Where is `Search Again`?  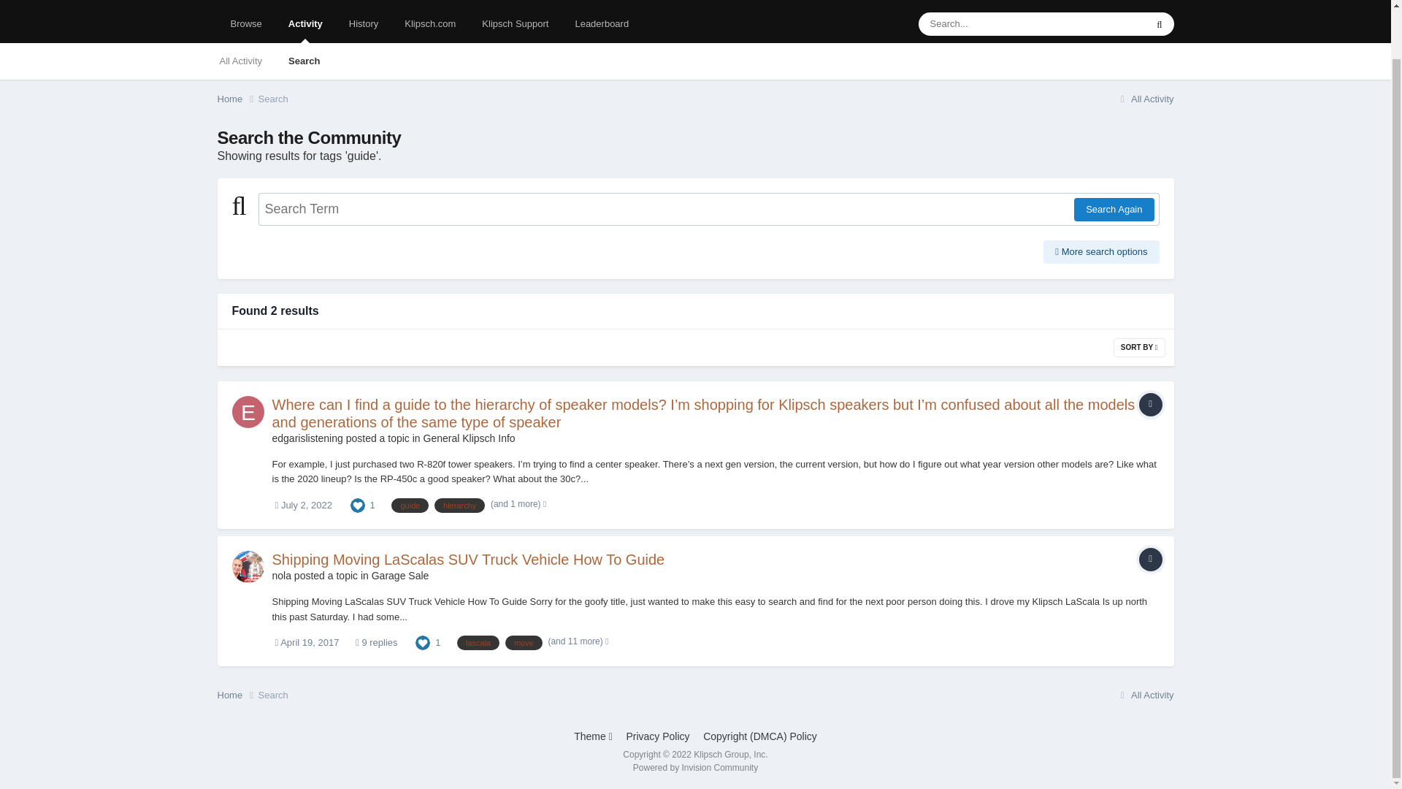 Search Again is located at coordinates (1114, 210).